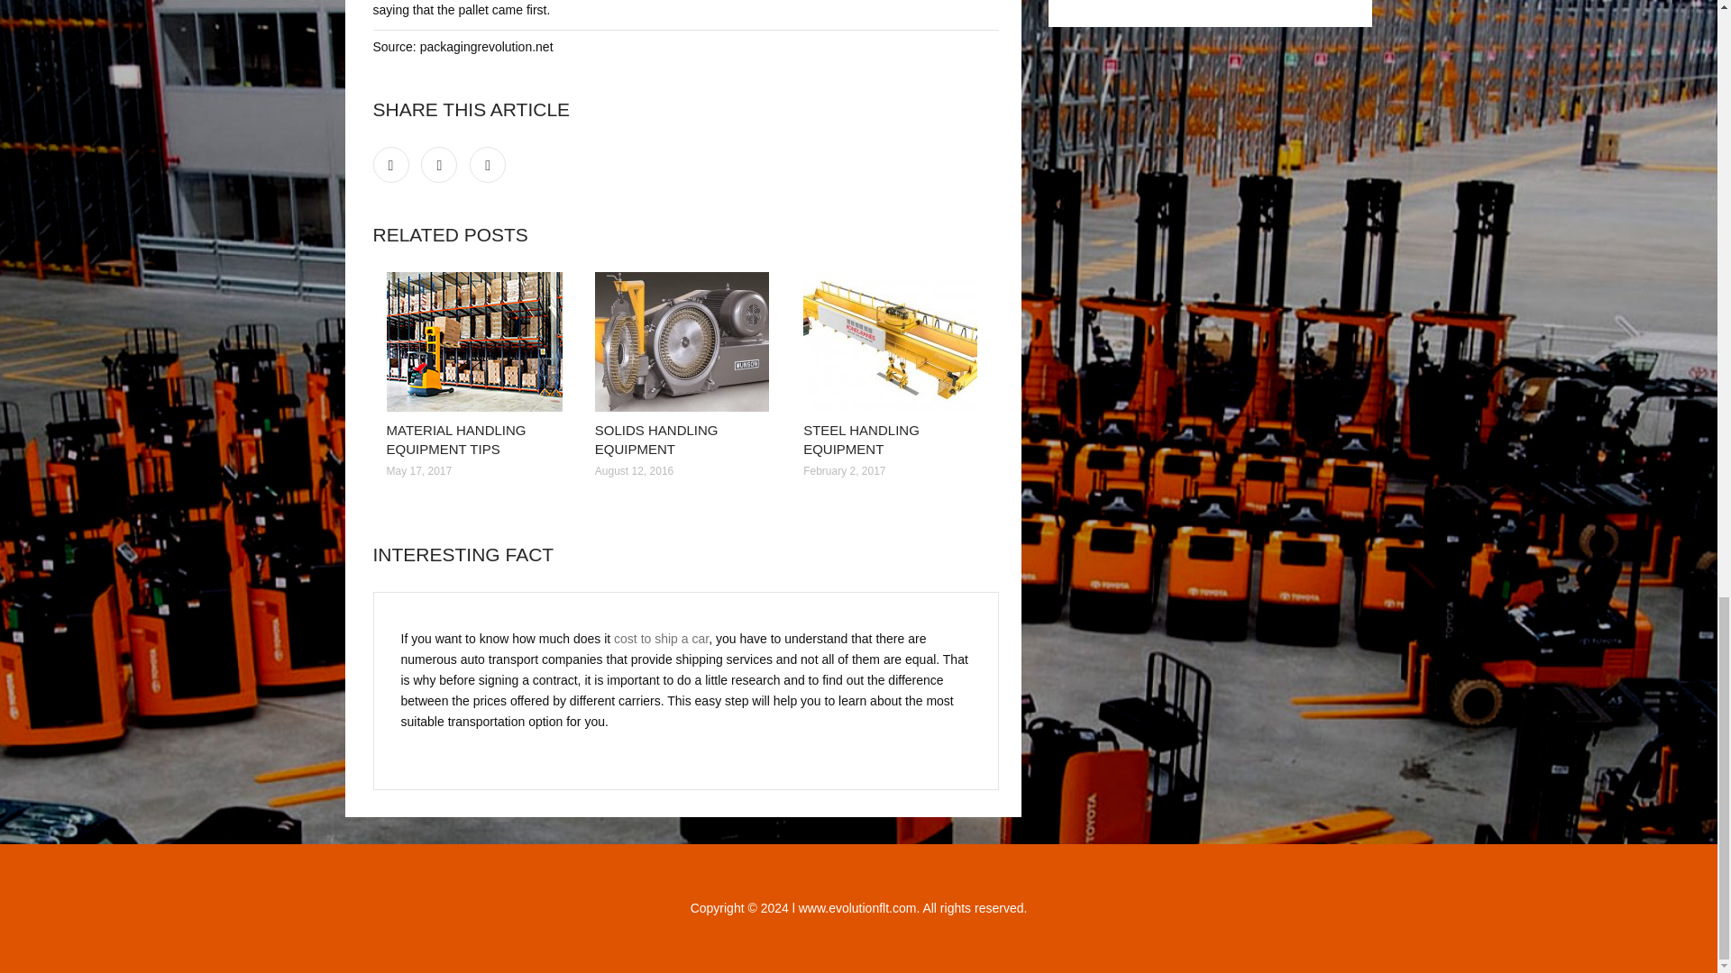  What do you see at coordinates (656, 439) in the screenshot?
I see `SOLIDS HANDLING EQUIPMENT` at bounding box center [656, 439].